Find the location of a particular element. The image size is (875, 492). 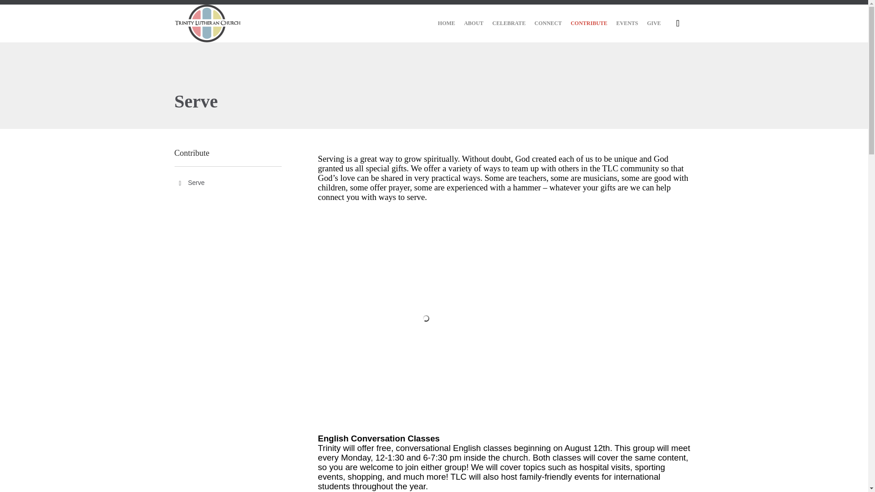

ABOUT is located at coordinates (474, 24).